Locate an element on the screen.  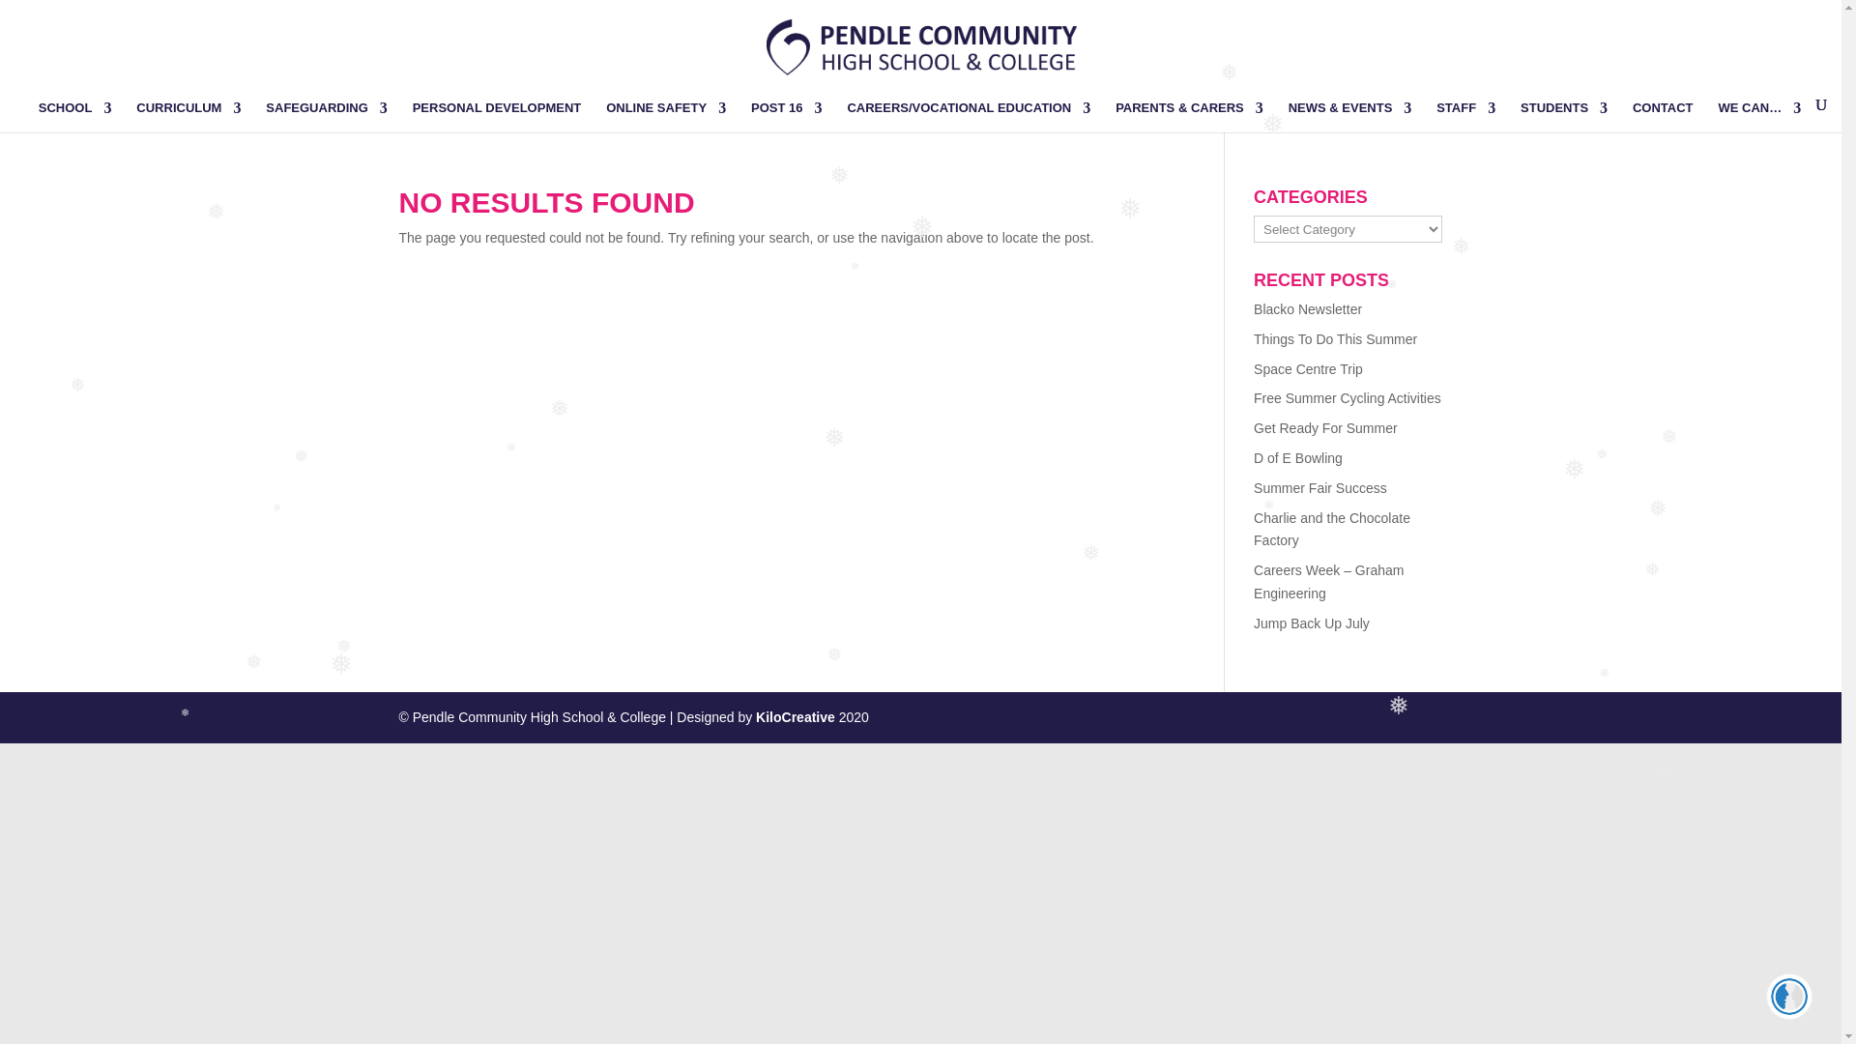
SCHOOL is located at coordinates (75, 116).